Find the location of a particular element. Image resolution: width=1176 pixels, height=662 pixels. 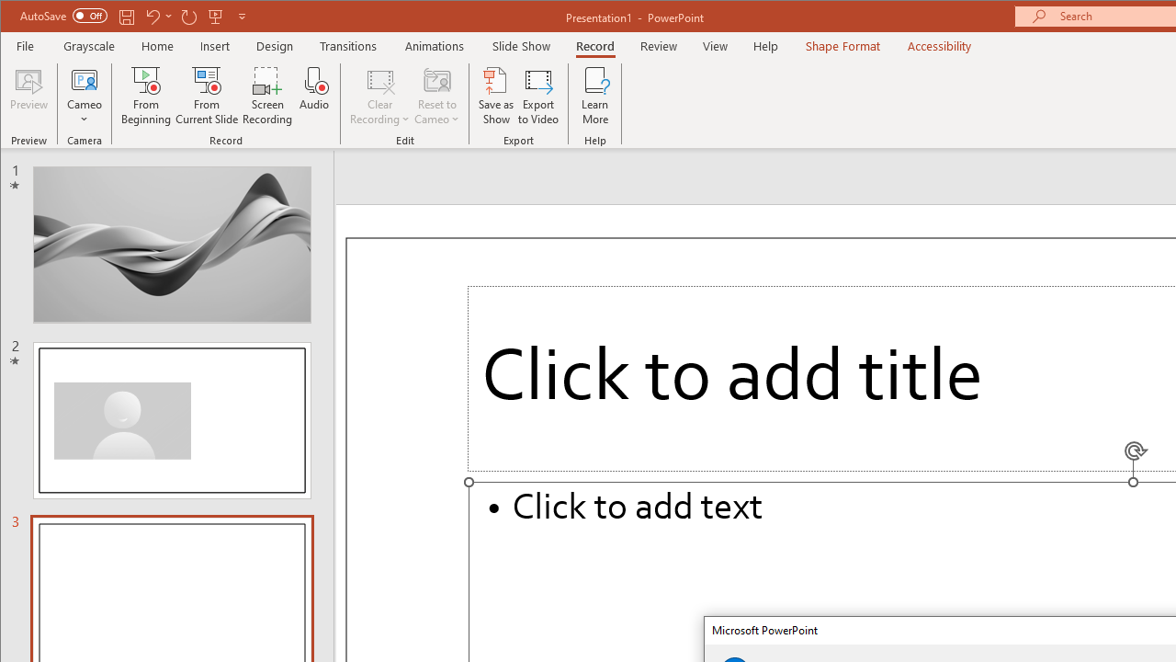

Screen Recording is located at coordinates (268, 96).